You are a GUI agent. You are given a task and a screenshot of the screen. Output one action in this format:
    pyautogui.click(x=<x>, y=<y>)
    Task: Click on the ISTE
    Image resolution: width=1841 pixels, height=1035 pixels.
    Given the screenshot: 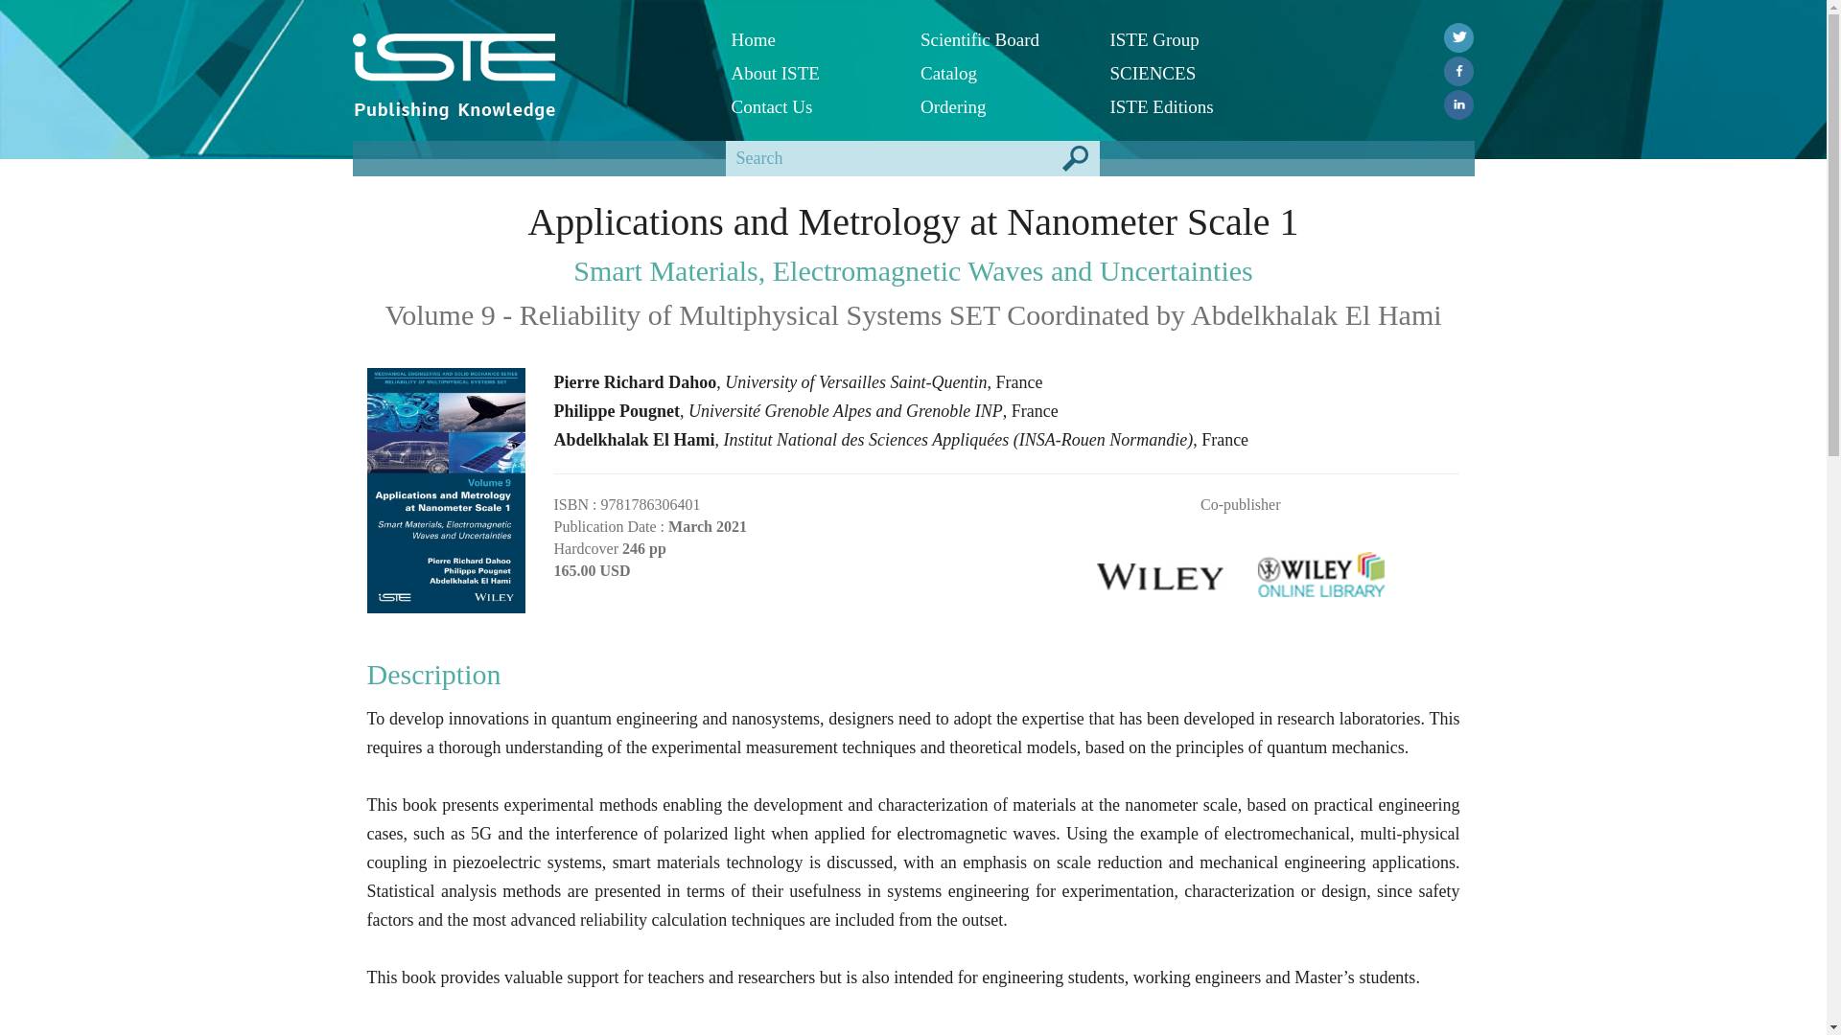 What is the action you would take?
    pyautogui.click(x=527, y=57)
    